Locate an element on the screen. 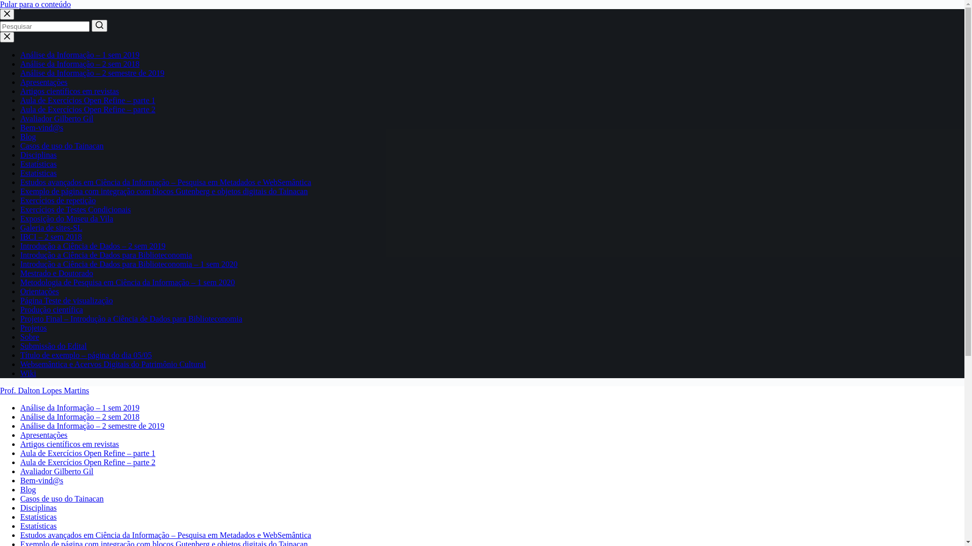 The image size is (972, 546). Casos de uso do Tainacan is located at coordinates (62, 498).